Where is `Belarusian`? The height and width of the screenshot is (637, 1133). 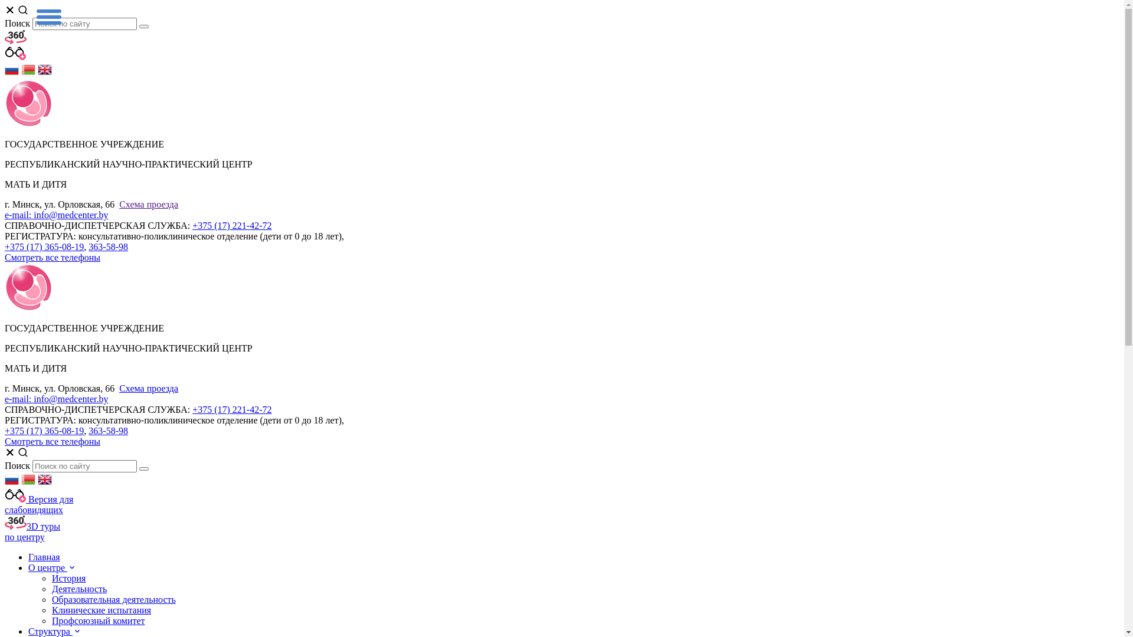
Belarusian is located at coordinates (28, 73).